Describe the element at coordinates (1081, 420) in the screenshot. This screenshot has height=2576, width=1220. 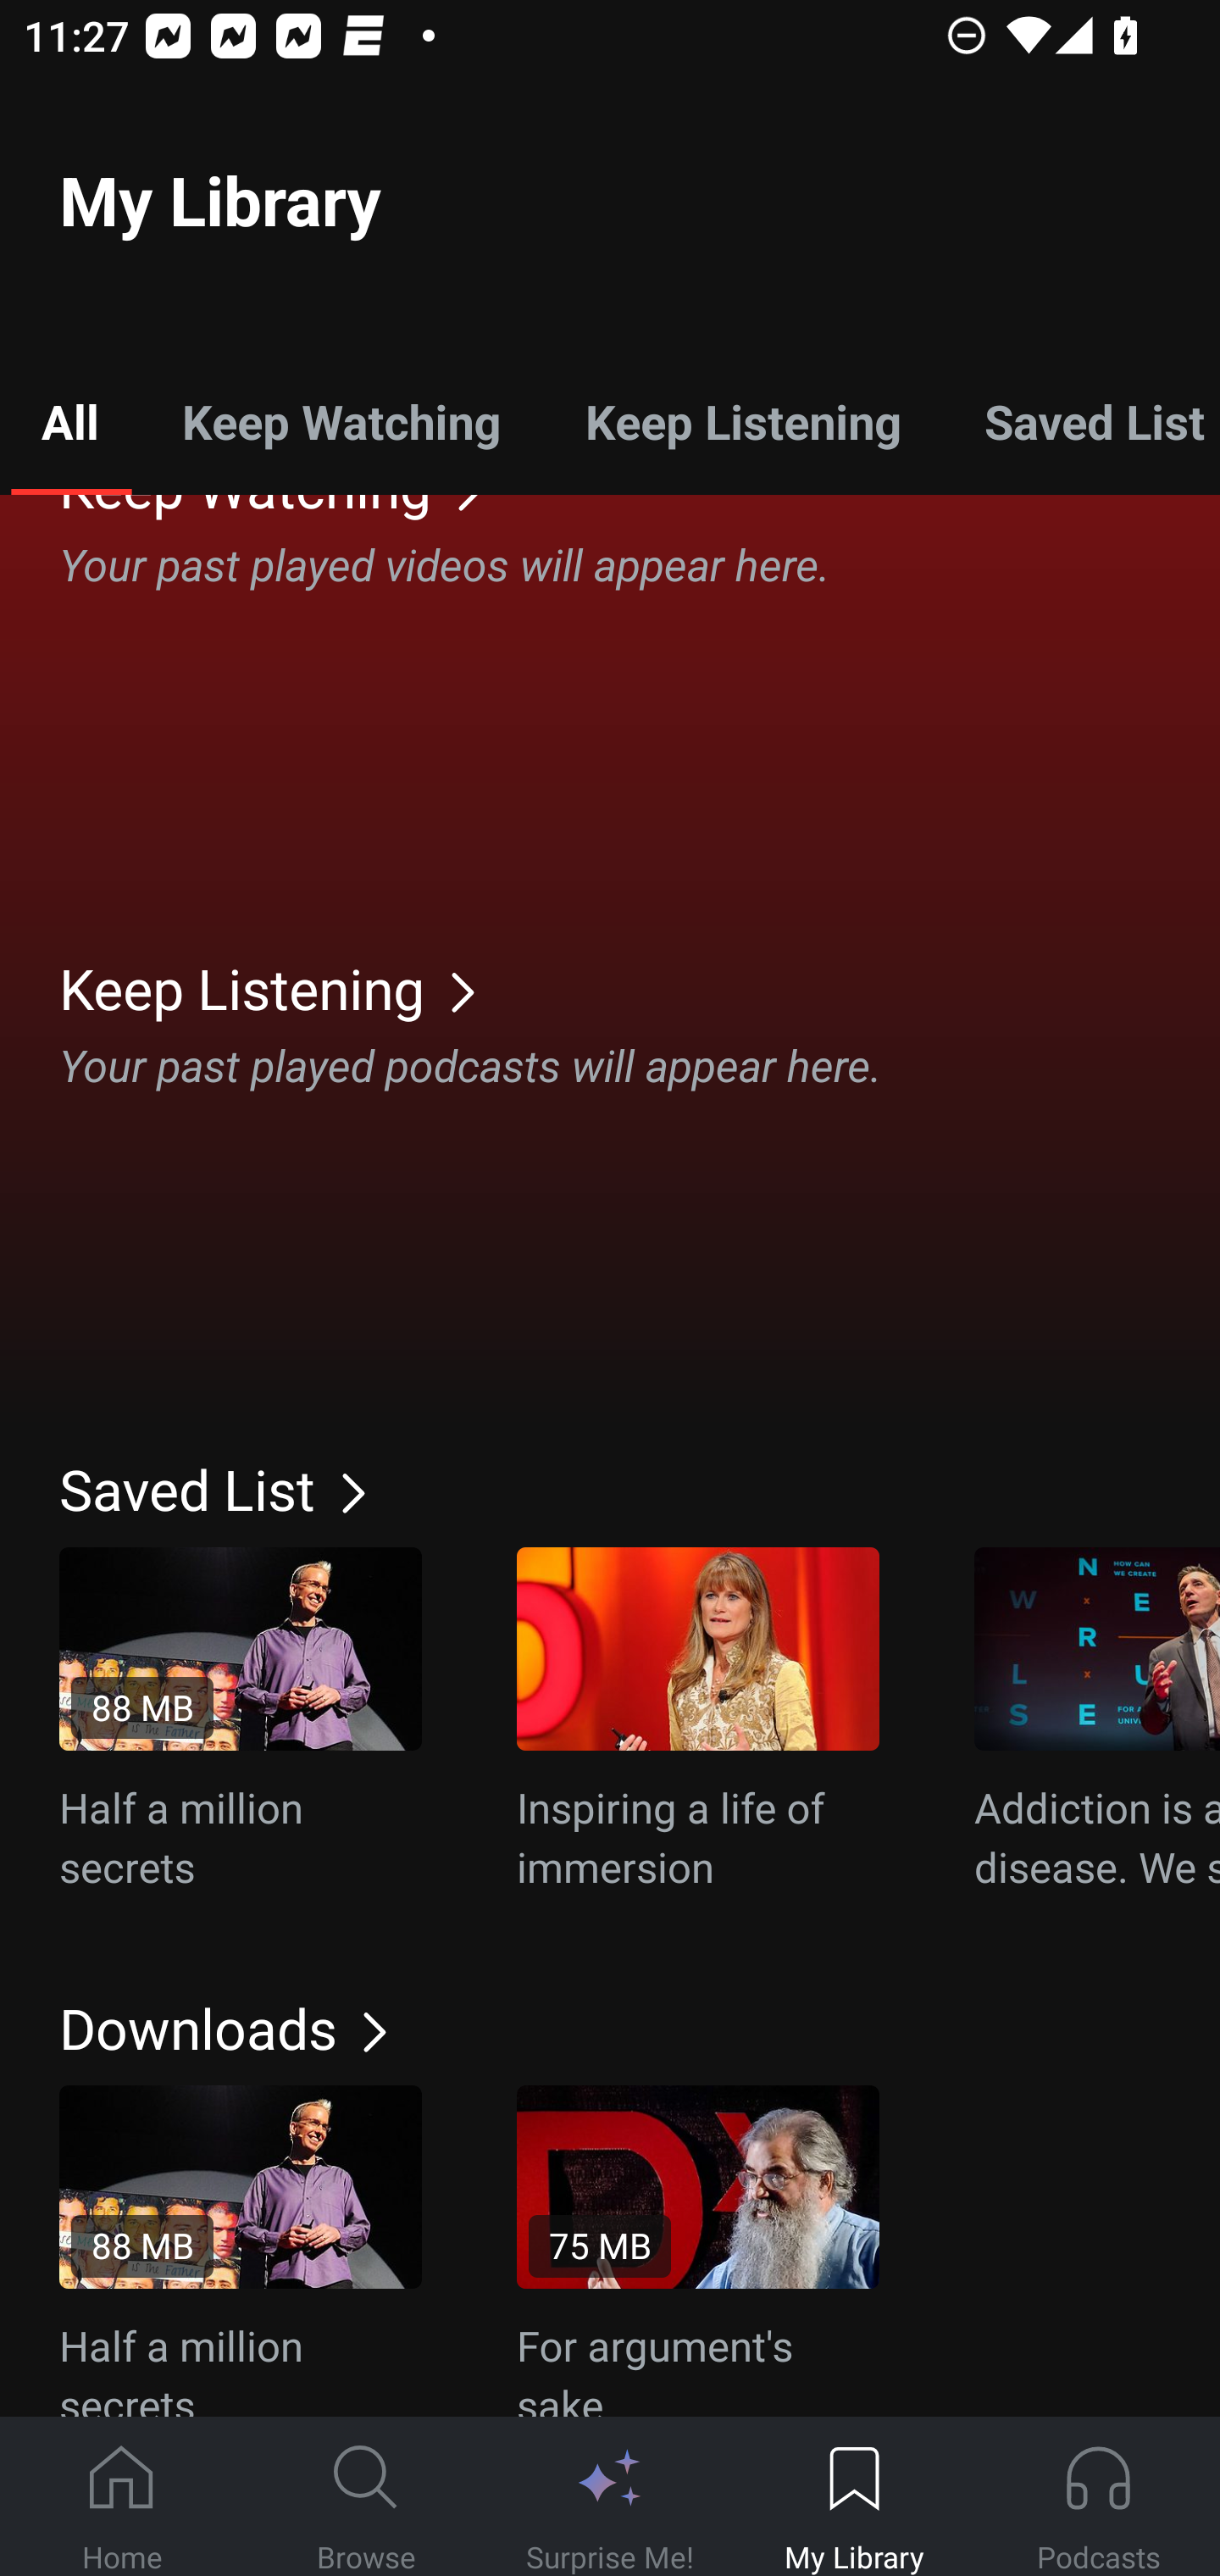
I see `Saved List` at that location.